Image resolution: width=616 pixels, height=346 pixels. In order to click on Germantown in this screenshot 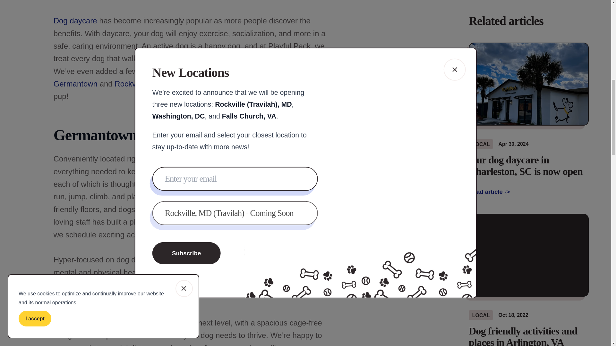, I will do `click(77, 84)`.